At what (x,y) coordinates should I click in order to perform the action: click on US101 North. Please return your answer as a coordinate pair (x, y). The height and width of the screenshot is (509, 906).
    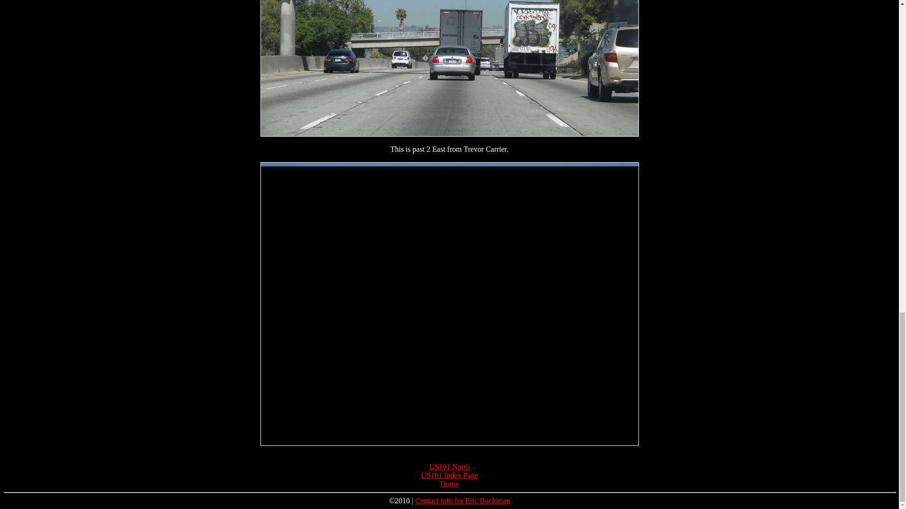
    Looking at the image, I should click on (450, 467).